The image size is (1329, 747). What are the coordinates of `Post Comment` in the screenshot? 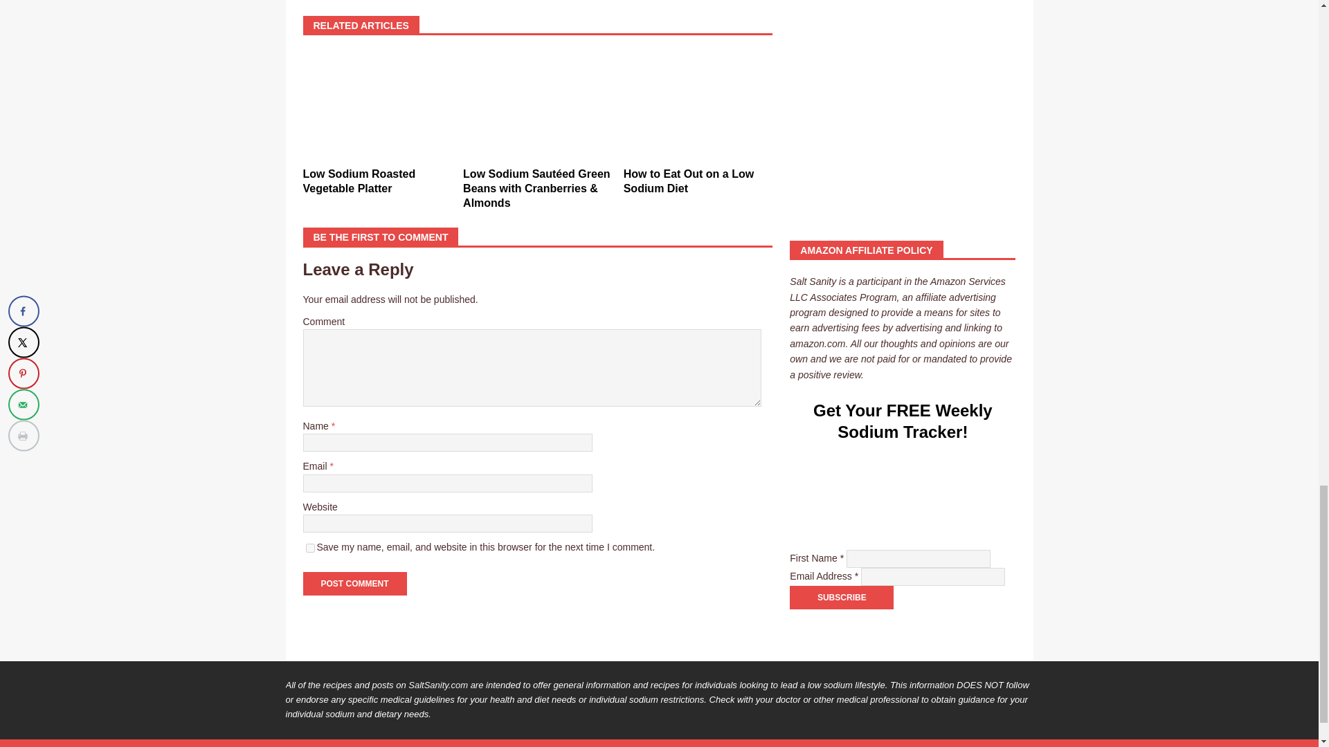 It's located at (354, 584).